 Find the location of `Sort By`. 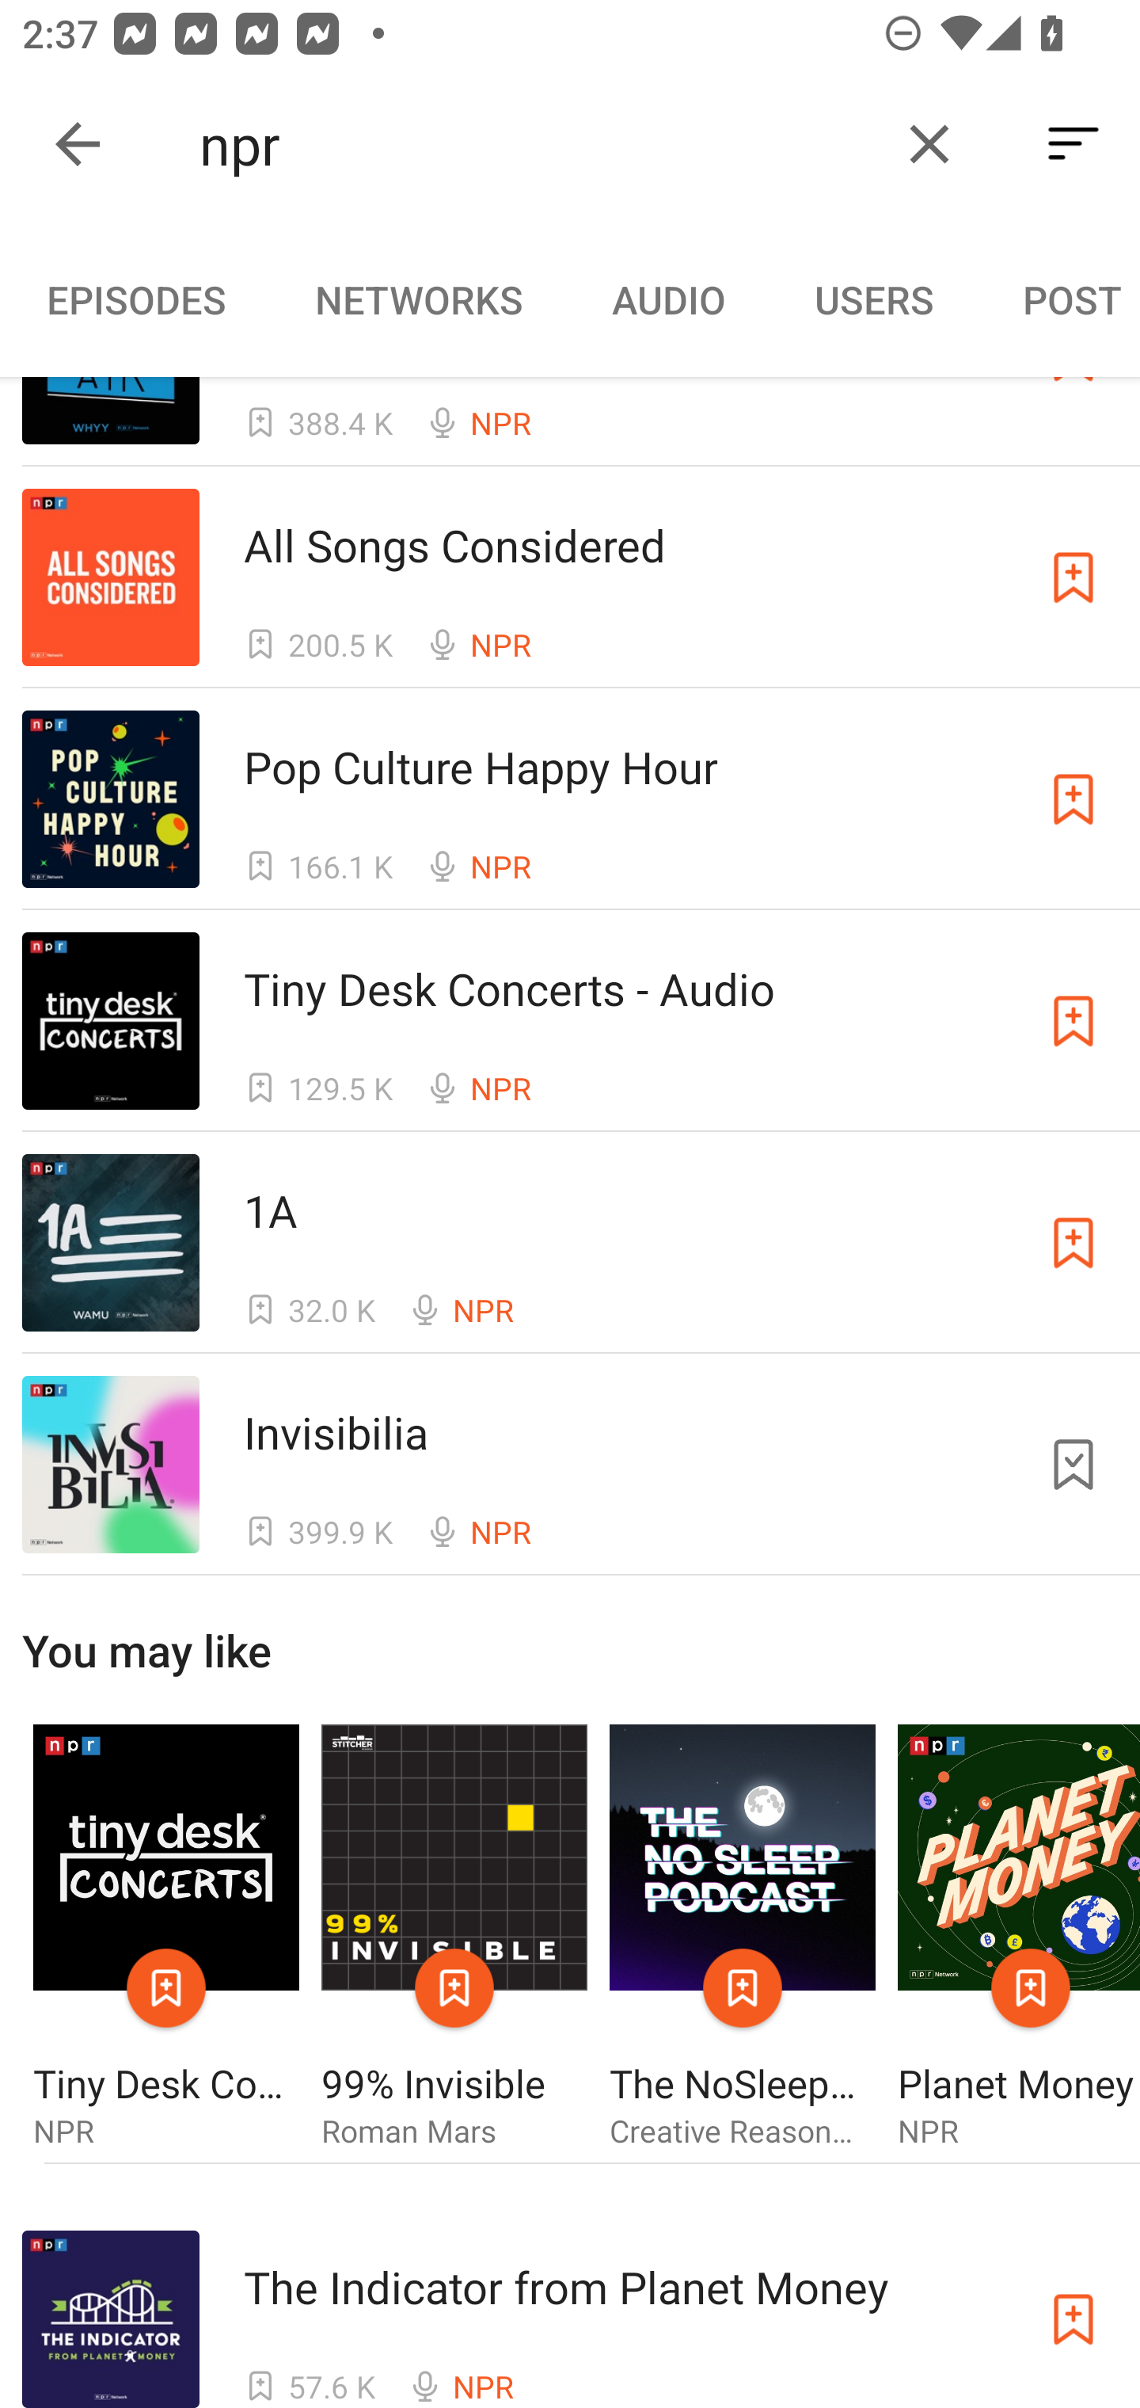

Sort By is located at coordinates (1073, 144).